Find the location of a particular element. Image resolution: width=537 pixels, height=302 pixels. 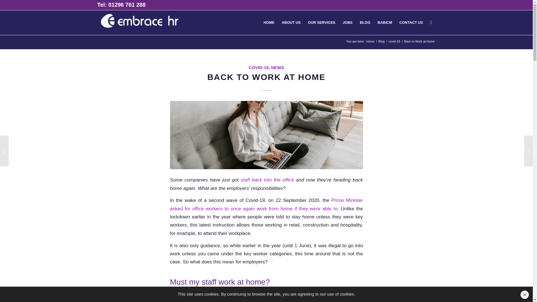

COVID-19 is located at coordinates (258, 67).